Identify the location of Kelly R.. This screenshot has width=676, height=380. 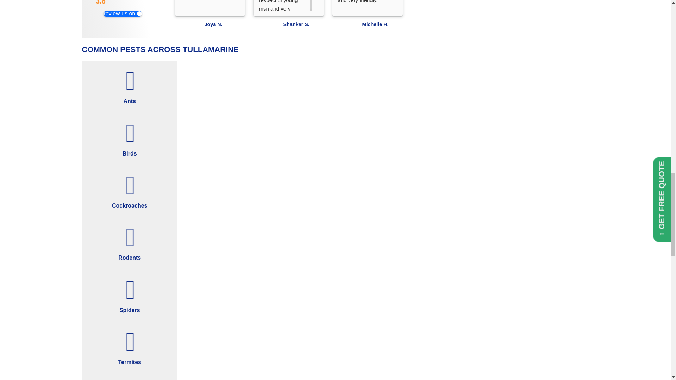
(461, 24).